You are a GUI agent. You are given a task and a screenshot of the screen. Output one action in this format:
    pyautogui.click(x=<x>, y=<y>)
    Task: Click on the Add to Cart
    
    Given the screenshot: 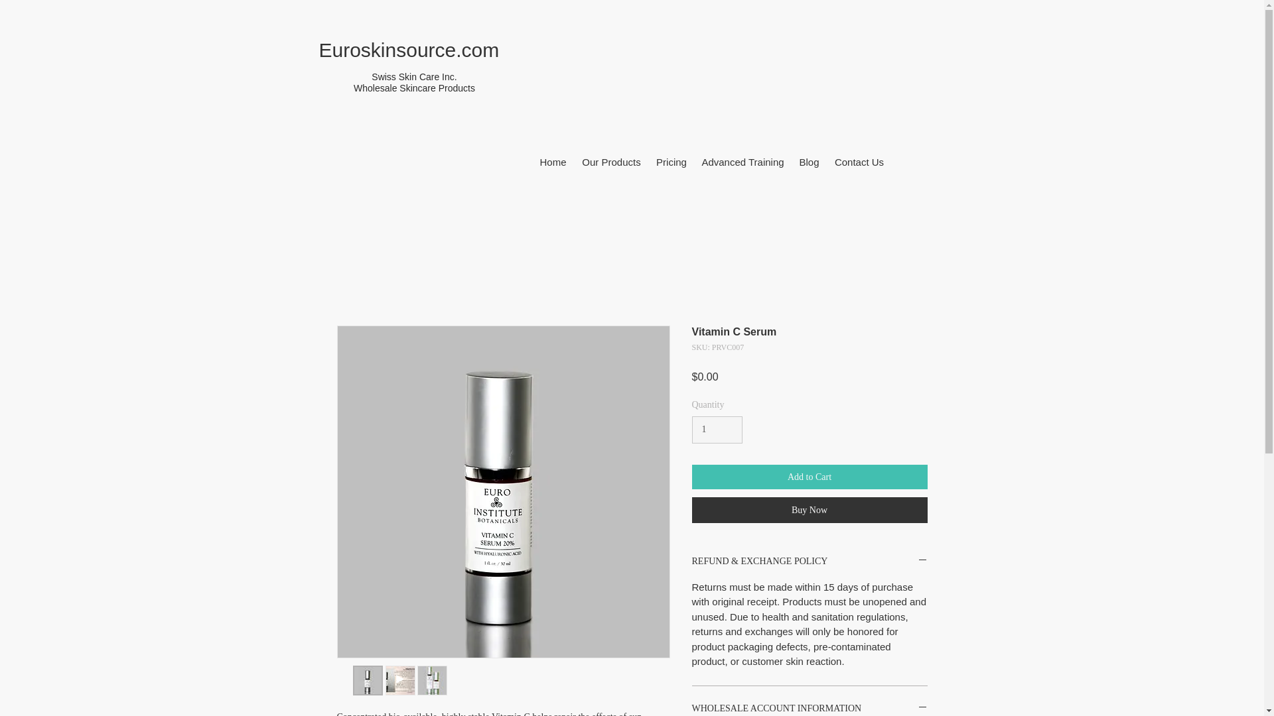 What is the action you would take?
    pyautogui.click(x=810, y=476)
    